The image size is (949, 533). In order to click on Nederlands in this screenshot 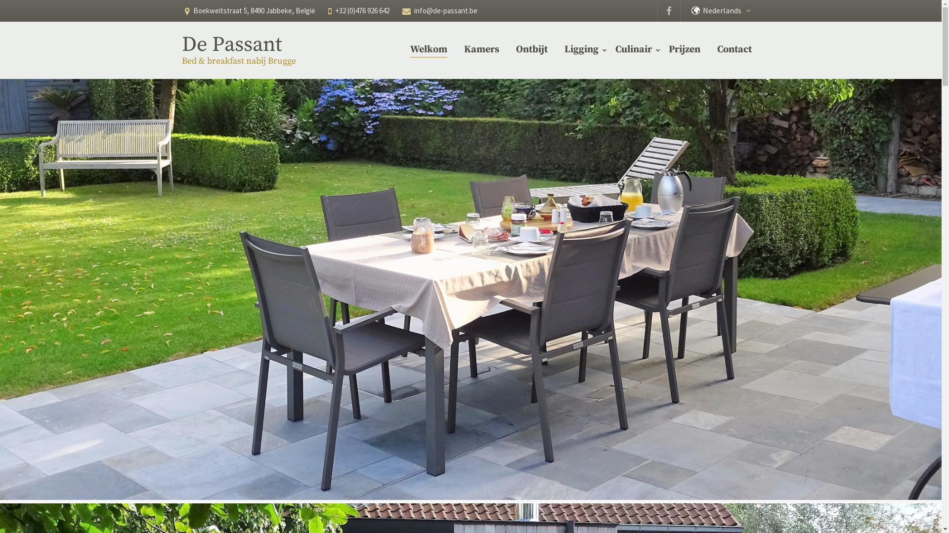, I will do `click(729, 11)`.